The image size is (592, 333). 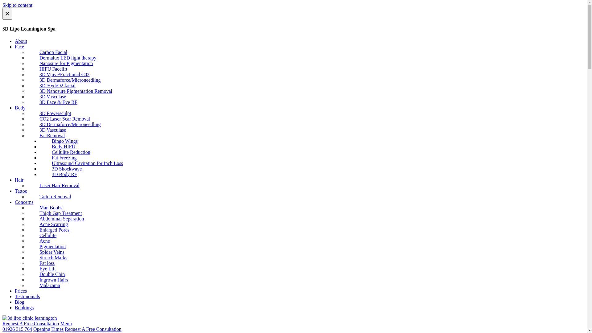 What do you see at coordinates (21, 291) in the screenshot?
I see `Prices` at bounding box center [21, 291].